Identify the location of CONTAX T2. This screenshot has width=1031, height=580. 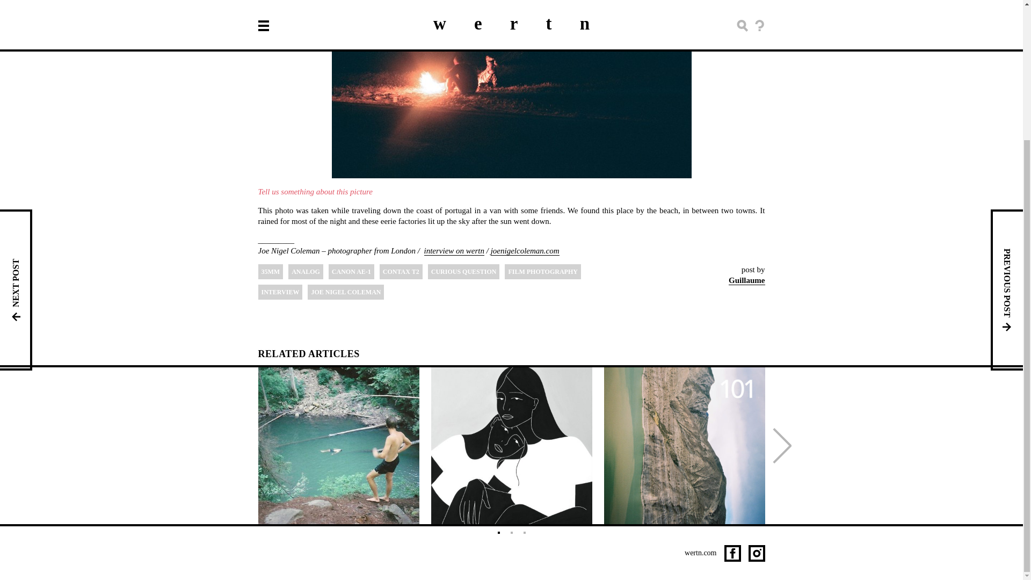
(401, 272).